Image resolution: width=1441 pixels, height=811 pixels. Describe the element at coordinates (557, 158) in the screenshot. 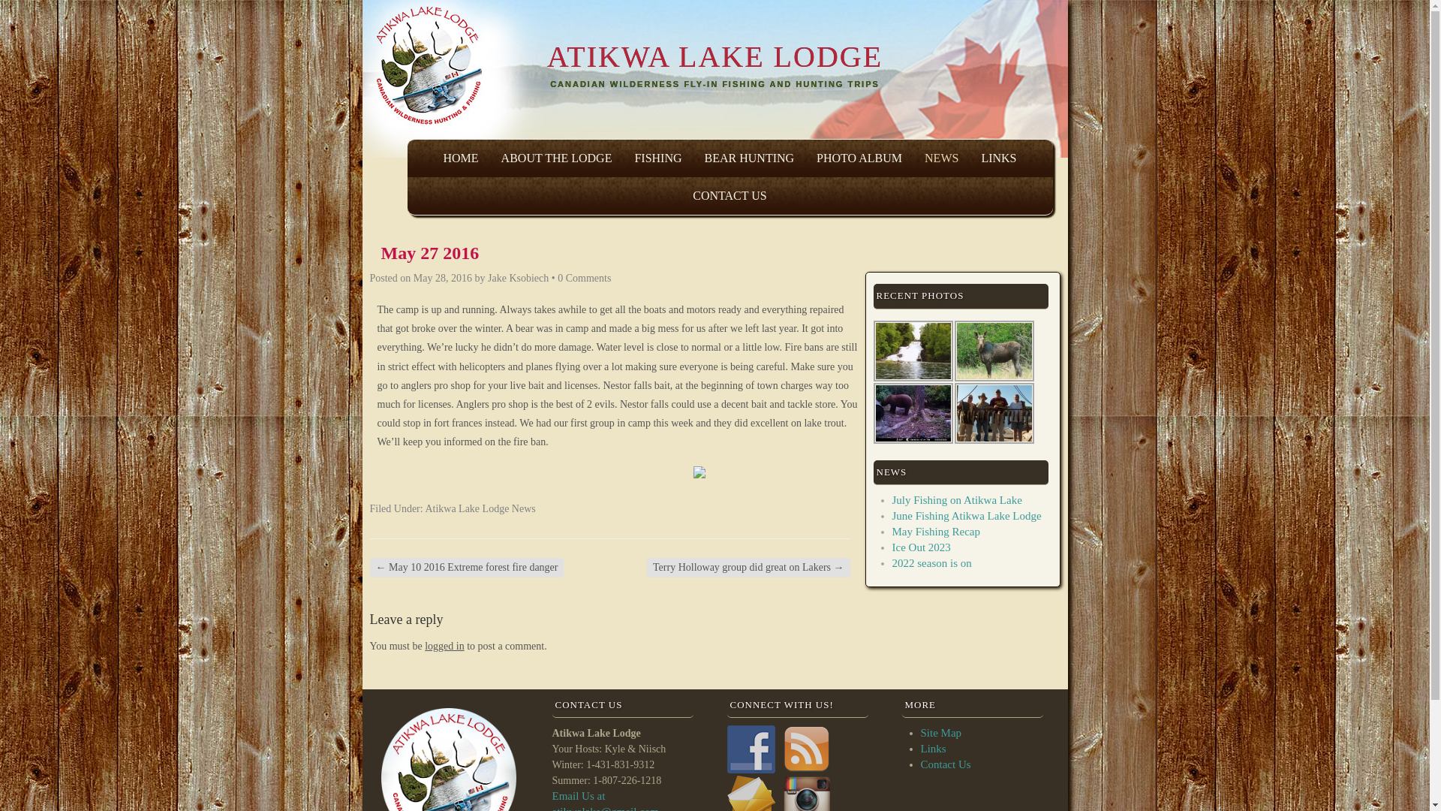

I see `ABOUT THE LODGE` at that location.